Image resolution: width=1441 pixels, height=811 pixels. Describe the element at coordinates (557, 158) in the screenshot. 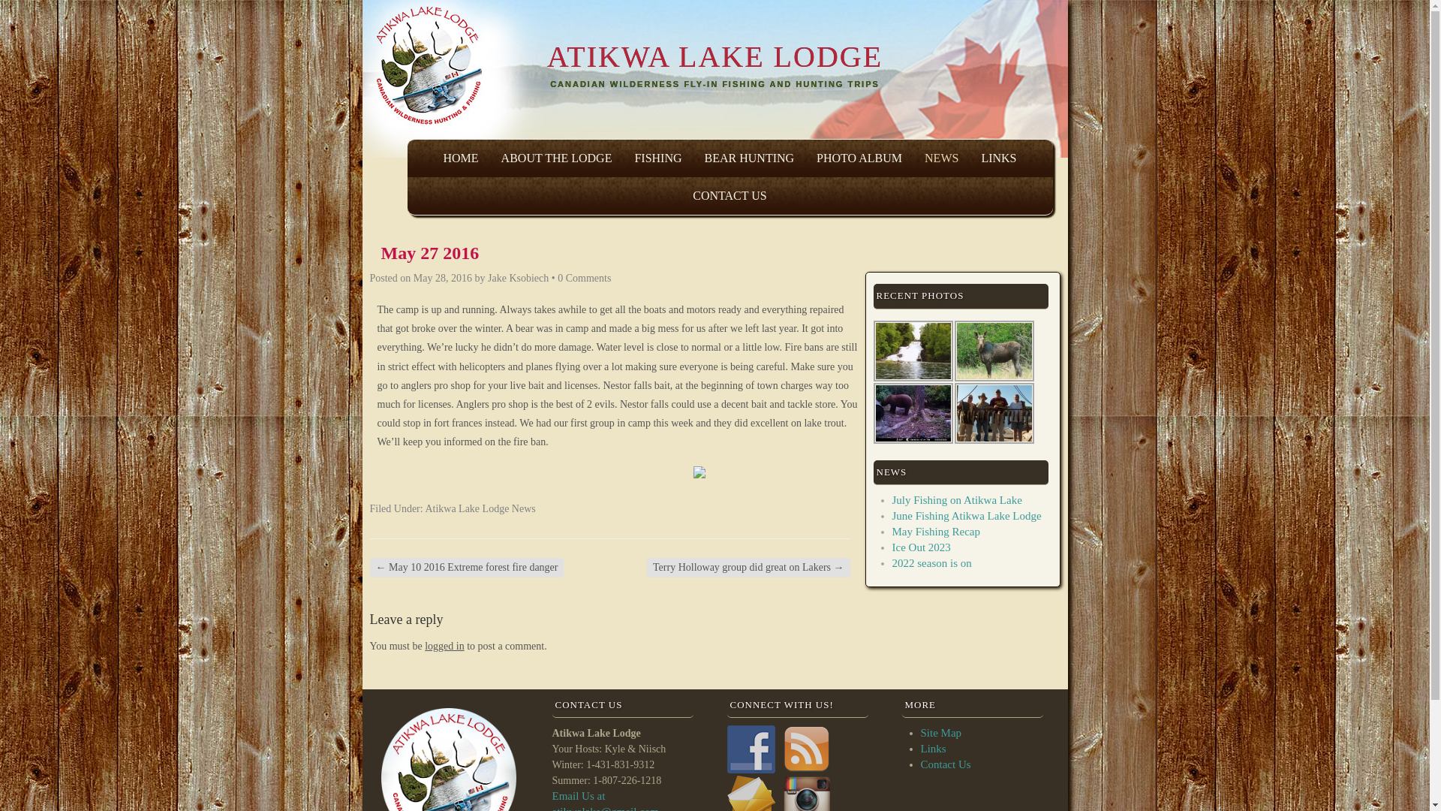

I see `ABOUT THE LODGE` at that location.